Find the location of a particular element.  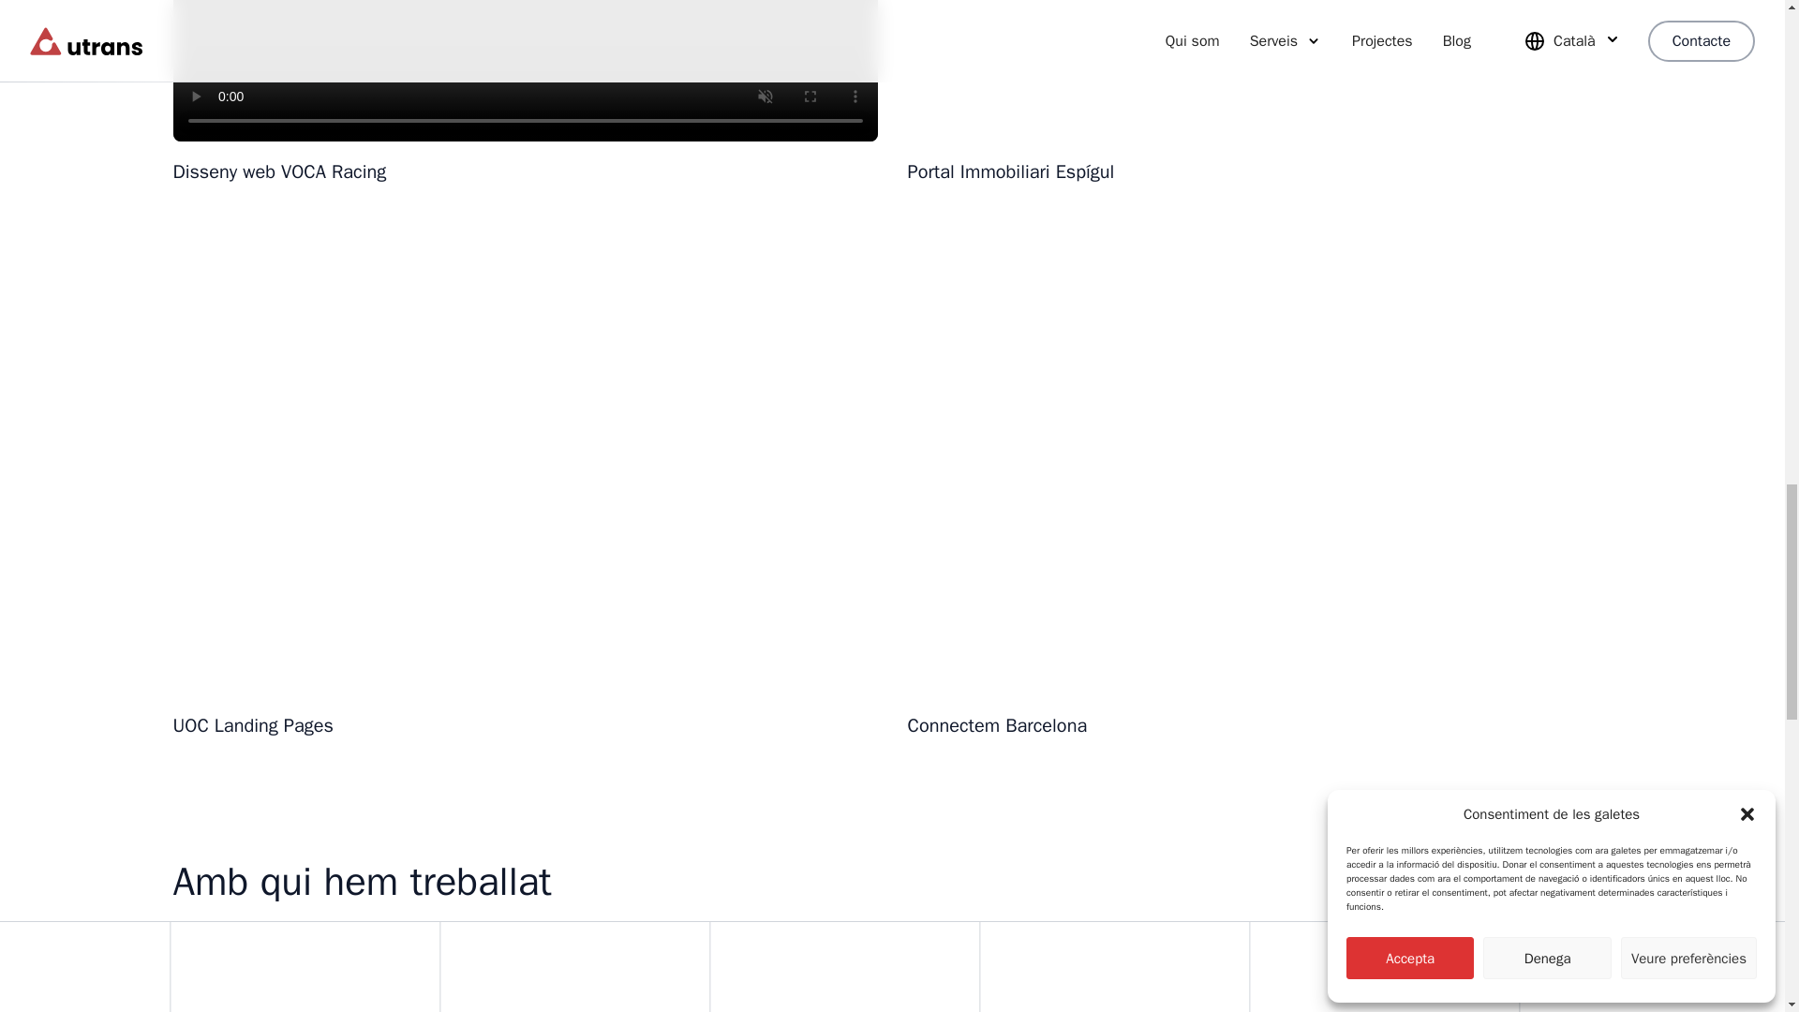

Disseny web VOCA Racing is located at coordinates (525, 71).